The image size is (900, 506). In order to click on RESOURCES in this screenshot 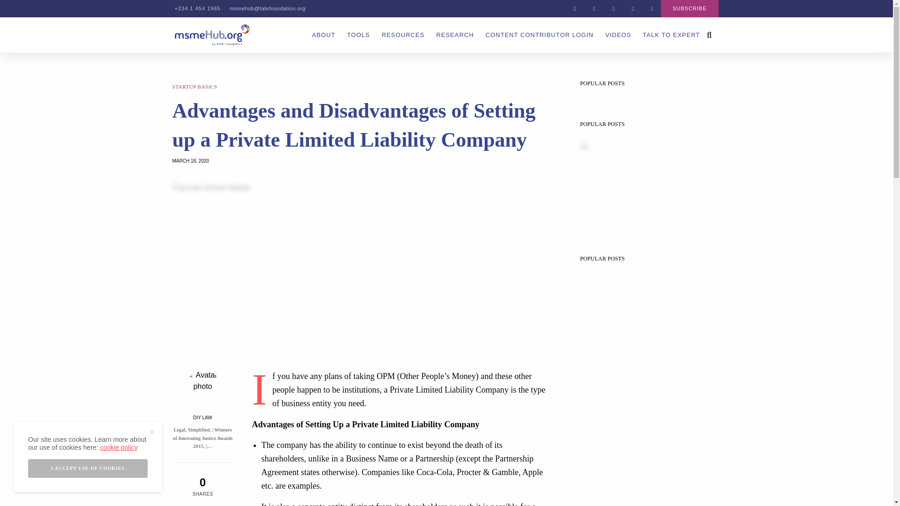, I will do `click(403, 35)`.